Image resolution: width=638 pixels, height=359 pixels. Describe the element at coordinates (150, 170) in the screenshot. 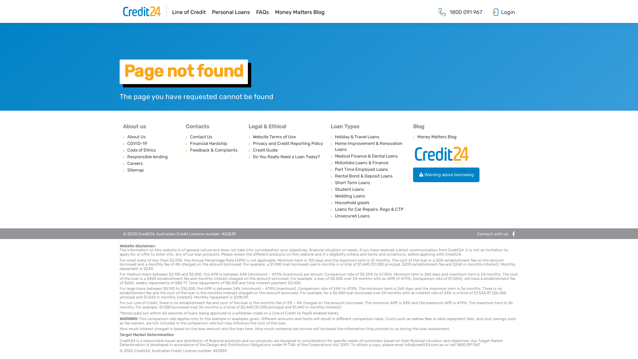

I see `Sitemap` at that location.